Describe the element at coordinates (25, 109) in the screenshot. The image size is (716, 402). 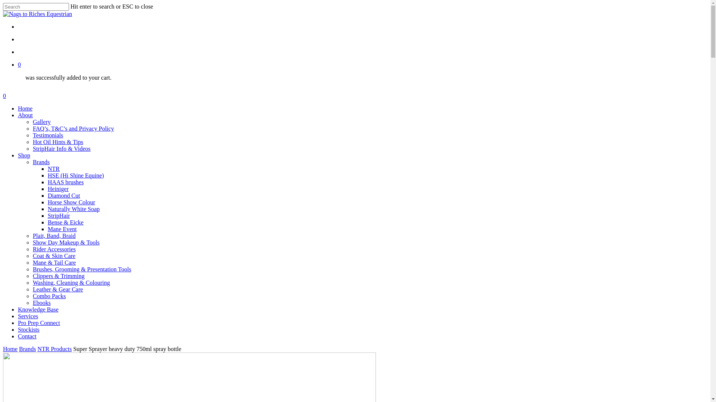
I see `Home` at that location.